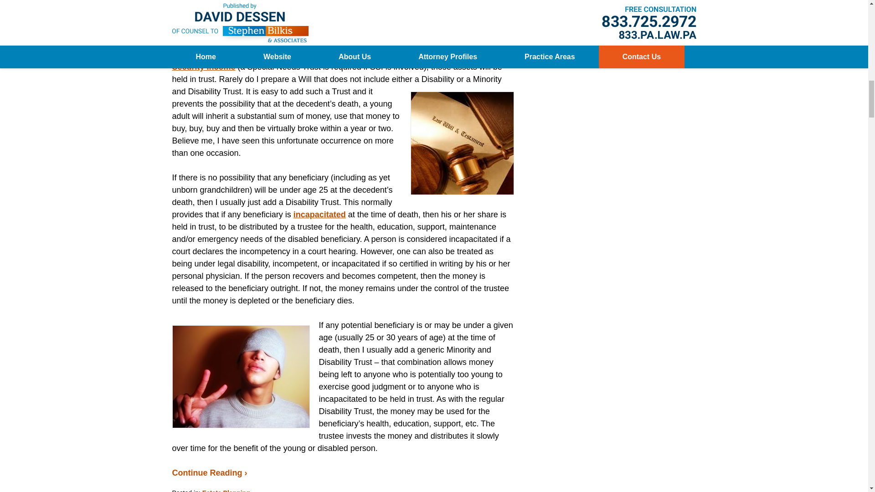 This screenshot has width=875, height=492. I want to click on Trusts, so click(276, 42).